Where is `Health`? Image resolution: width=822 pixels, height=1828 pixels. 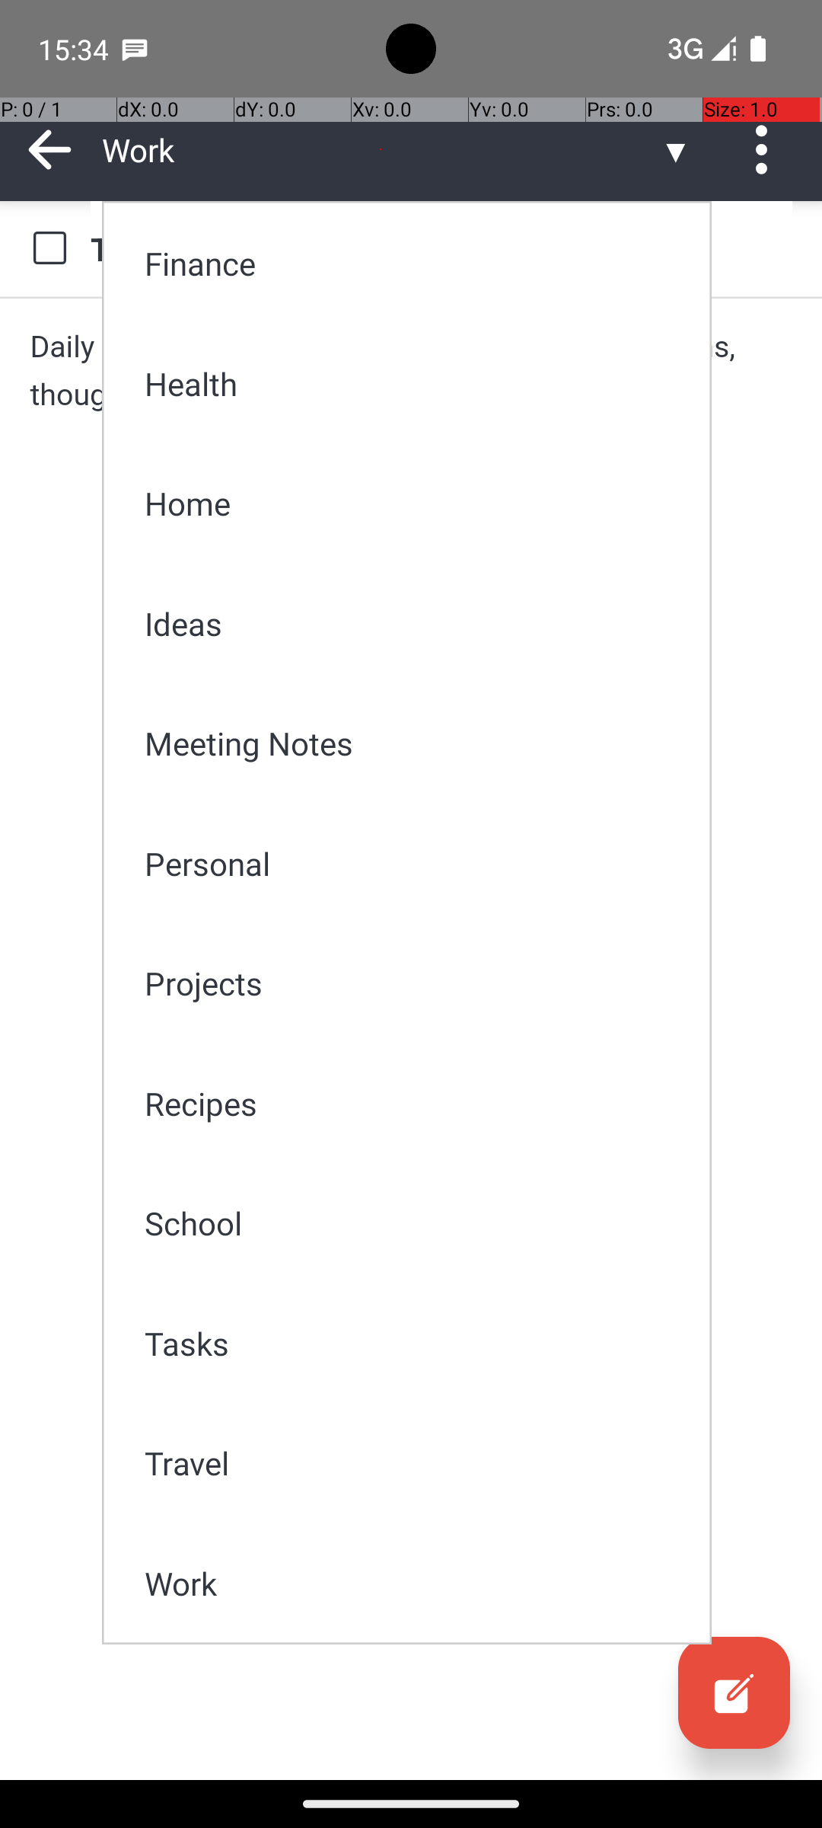
Health is located at coordinates (417, 384).